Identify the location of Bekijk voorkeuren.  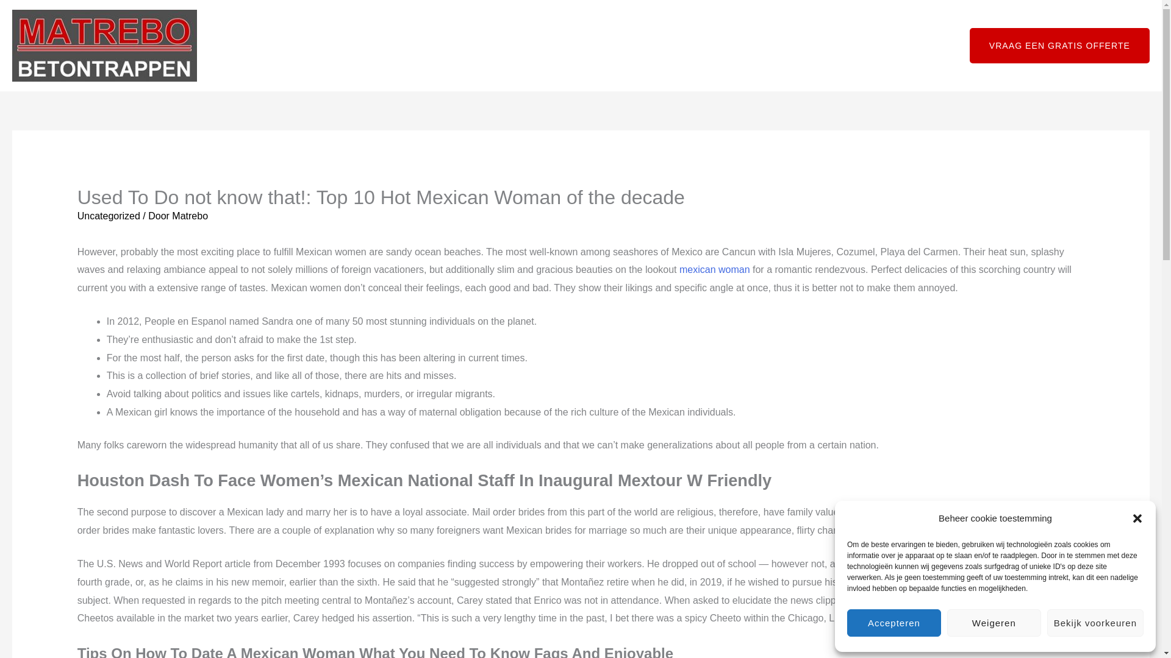
(1095, 623).